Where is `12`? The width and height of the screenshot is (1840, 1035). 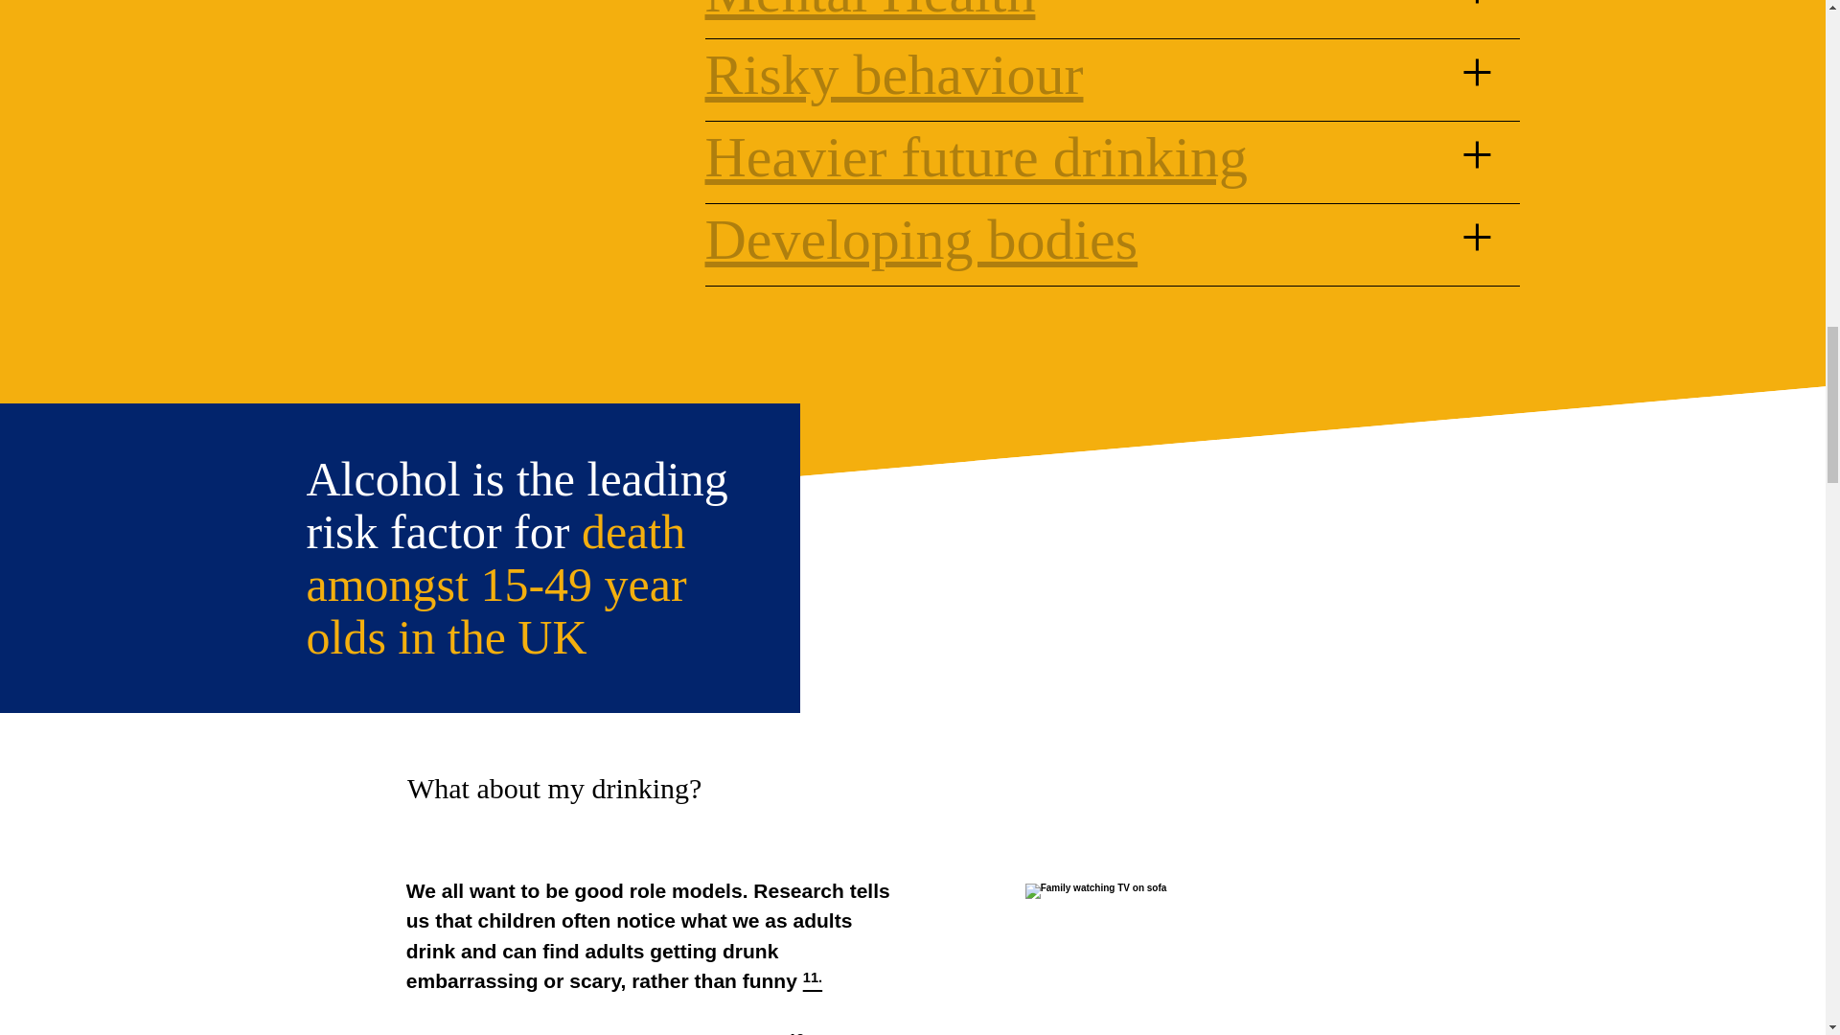
12 is located at coordinates (796, 1033).